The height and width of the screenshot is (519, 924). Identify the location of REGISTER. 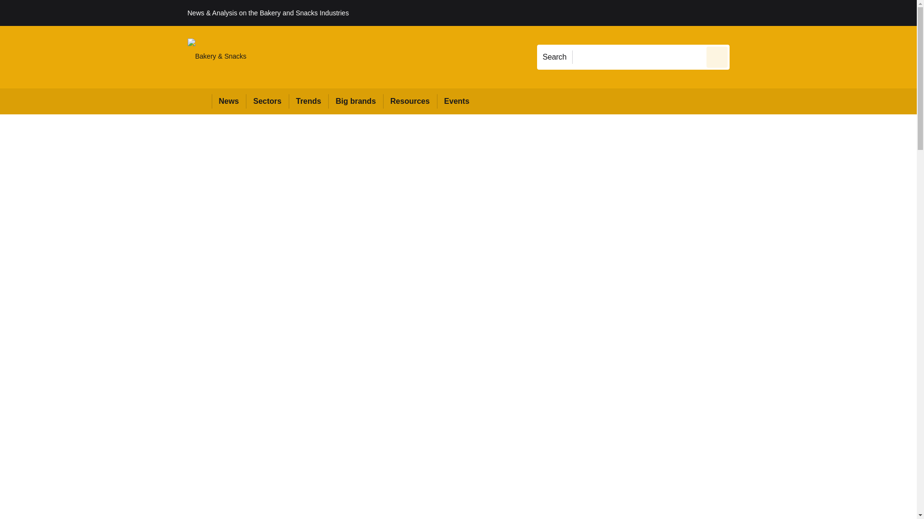
(794, 12).